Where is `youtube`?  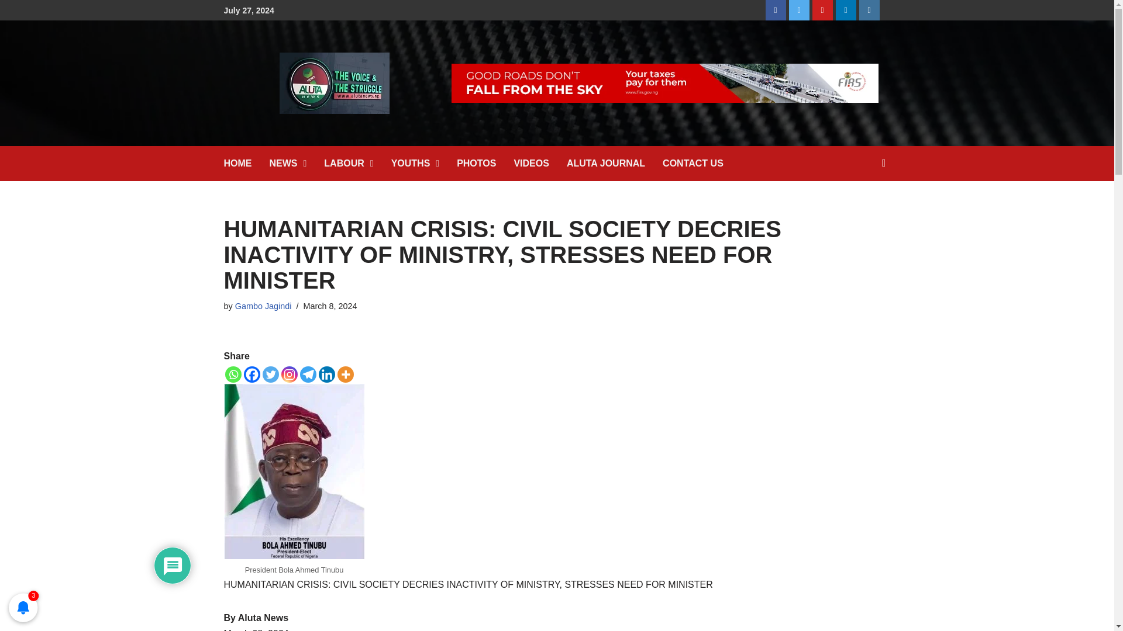
youtube is located at coordinates (822, 10).